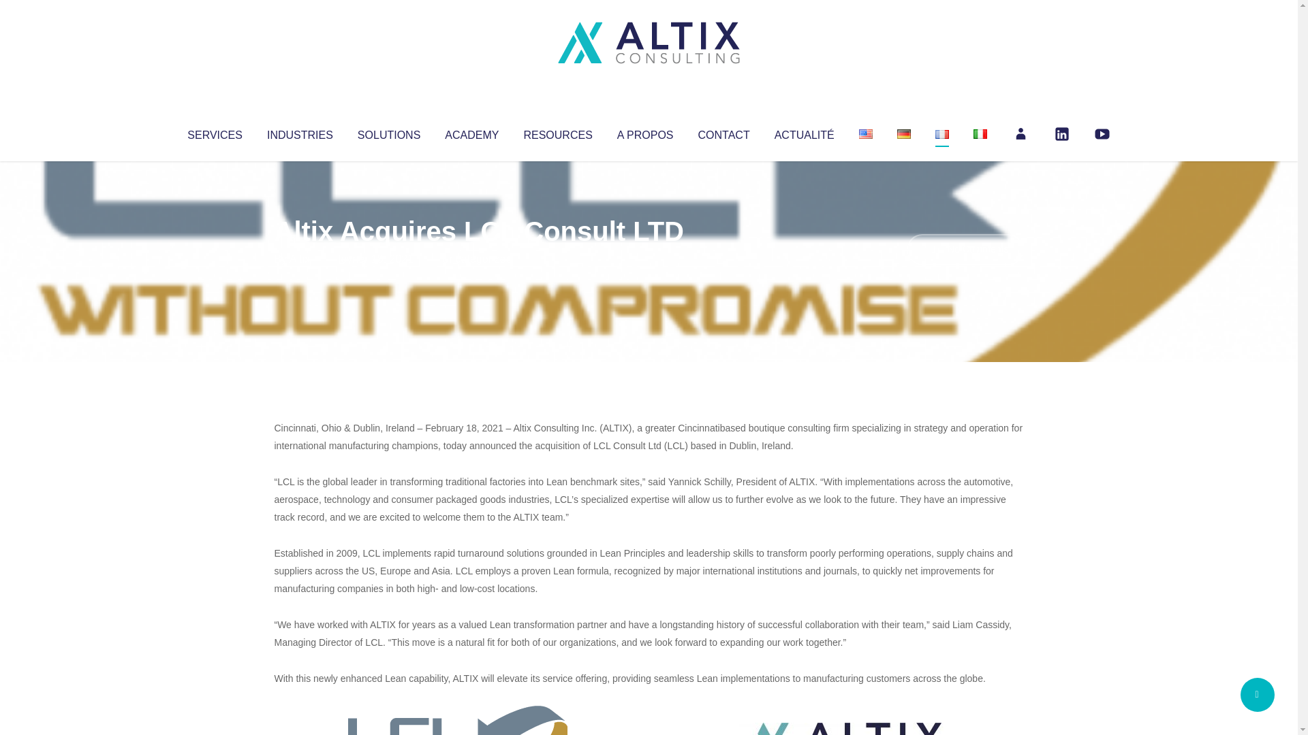 This screenshot has height=735, width=1308. What do you see at coordinates (557, 132) in the screenshot?
I see `RESOURCES` at bounding box center [557, 132].